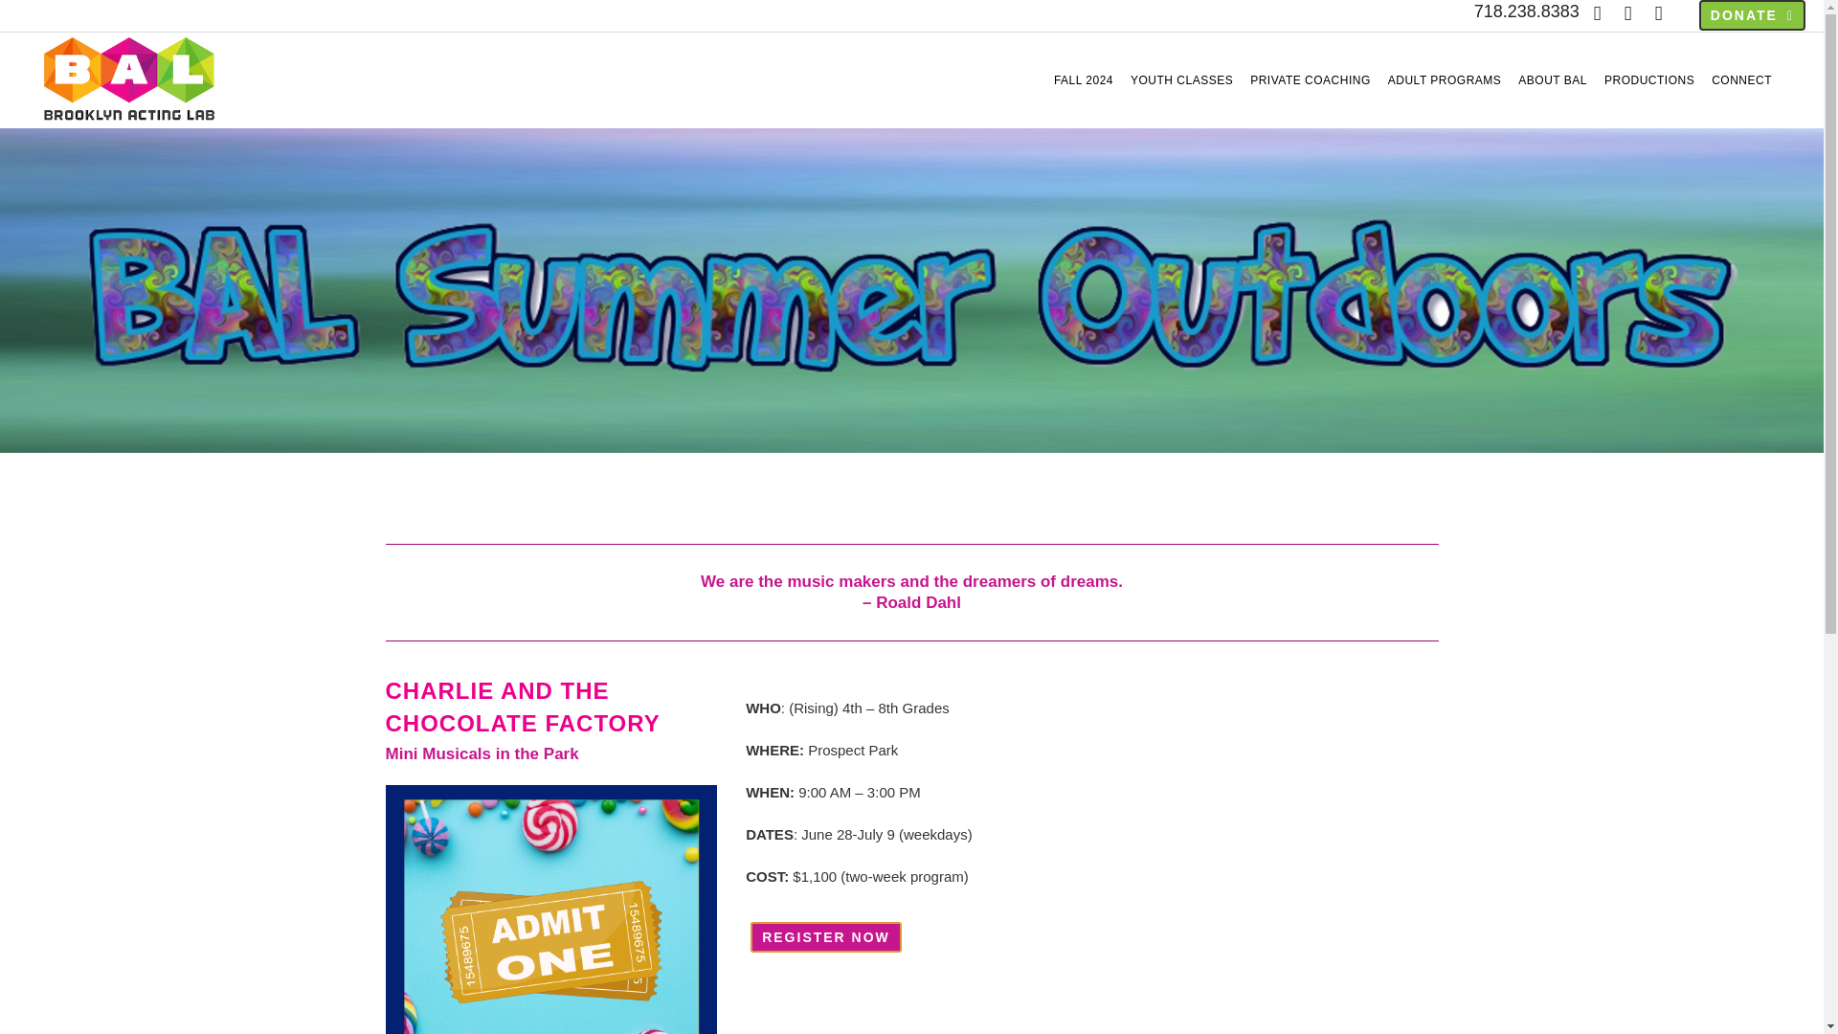 The height and width of the screenshot is (1034, 1838). Describe the element at coordinates (1446, 79) in the screenshot. I see `ADULT PROGRAMS` at that location.